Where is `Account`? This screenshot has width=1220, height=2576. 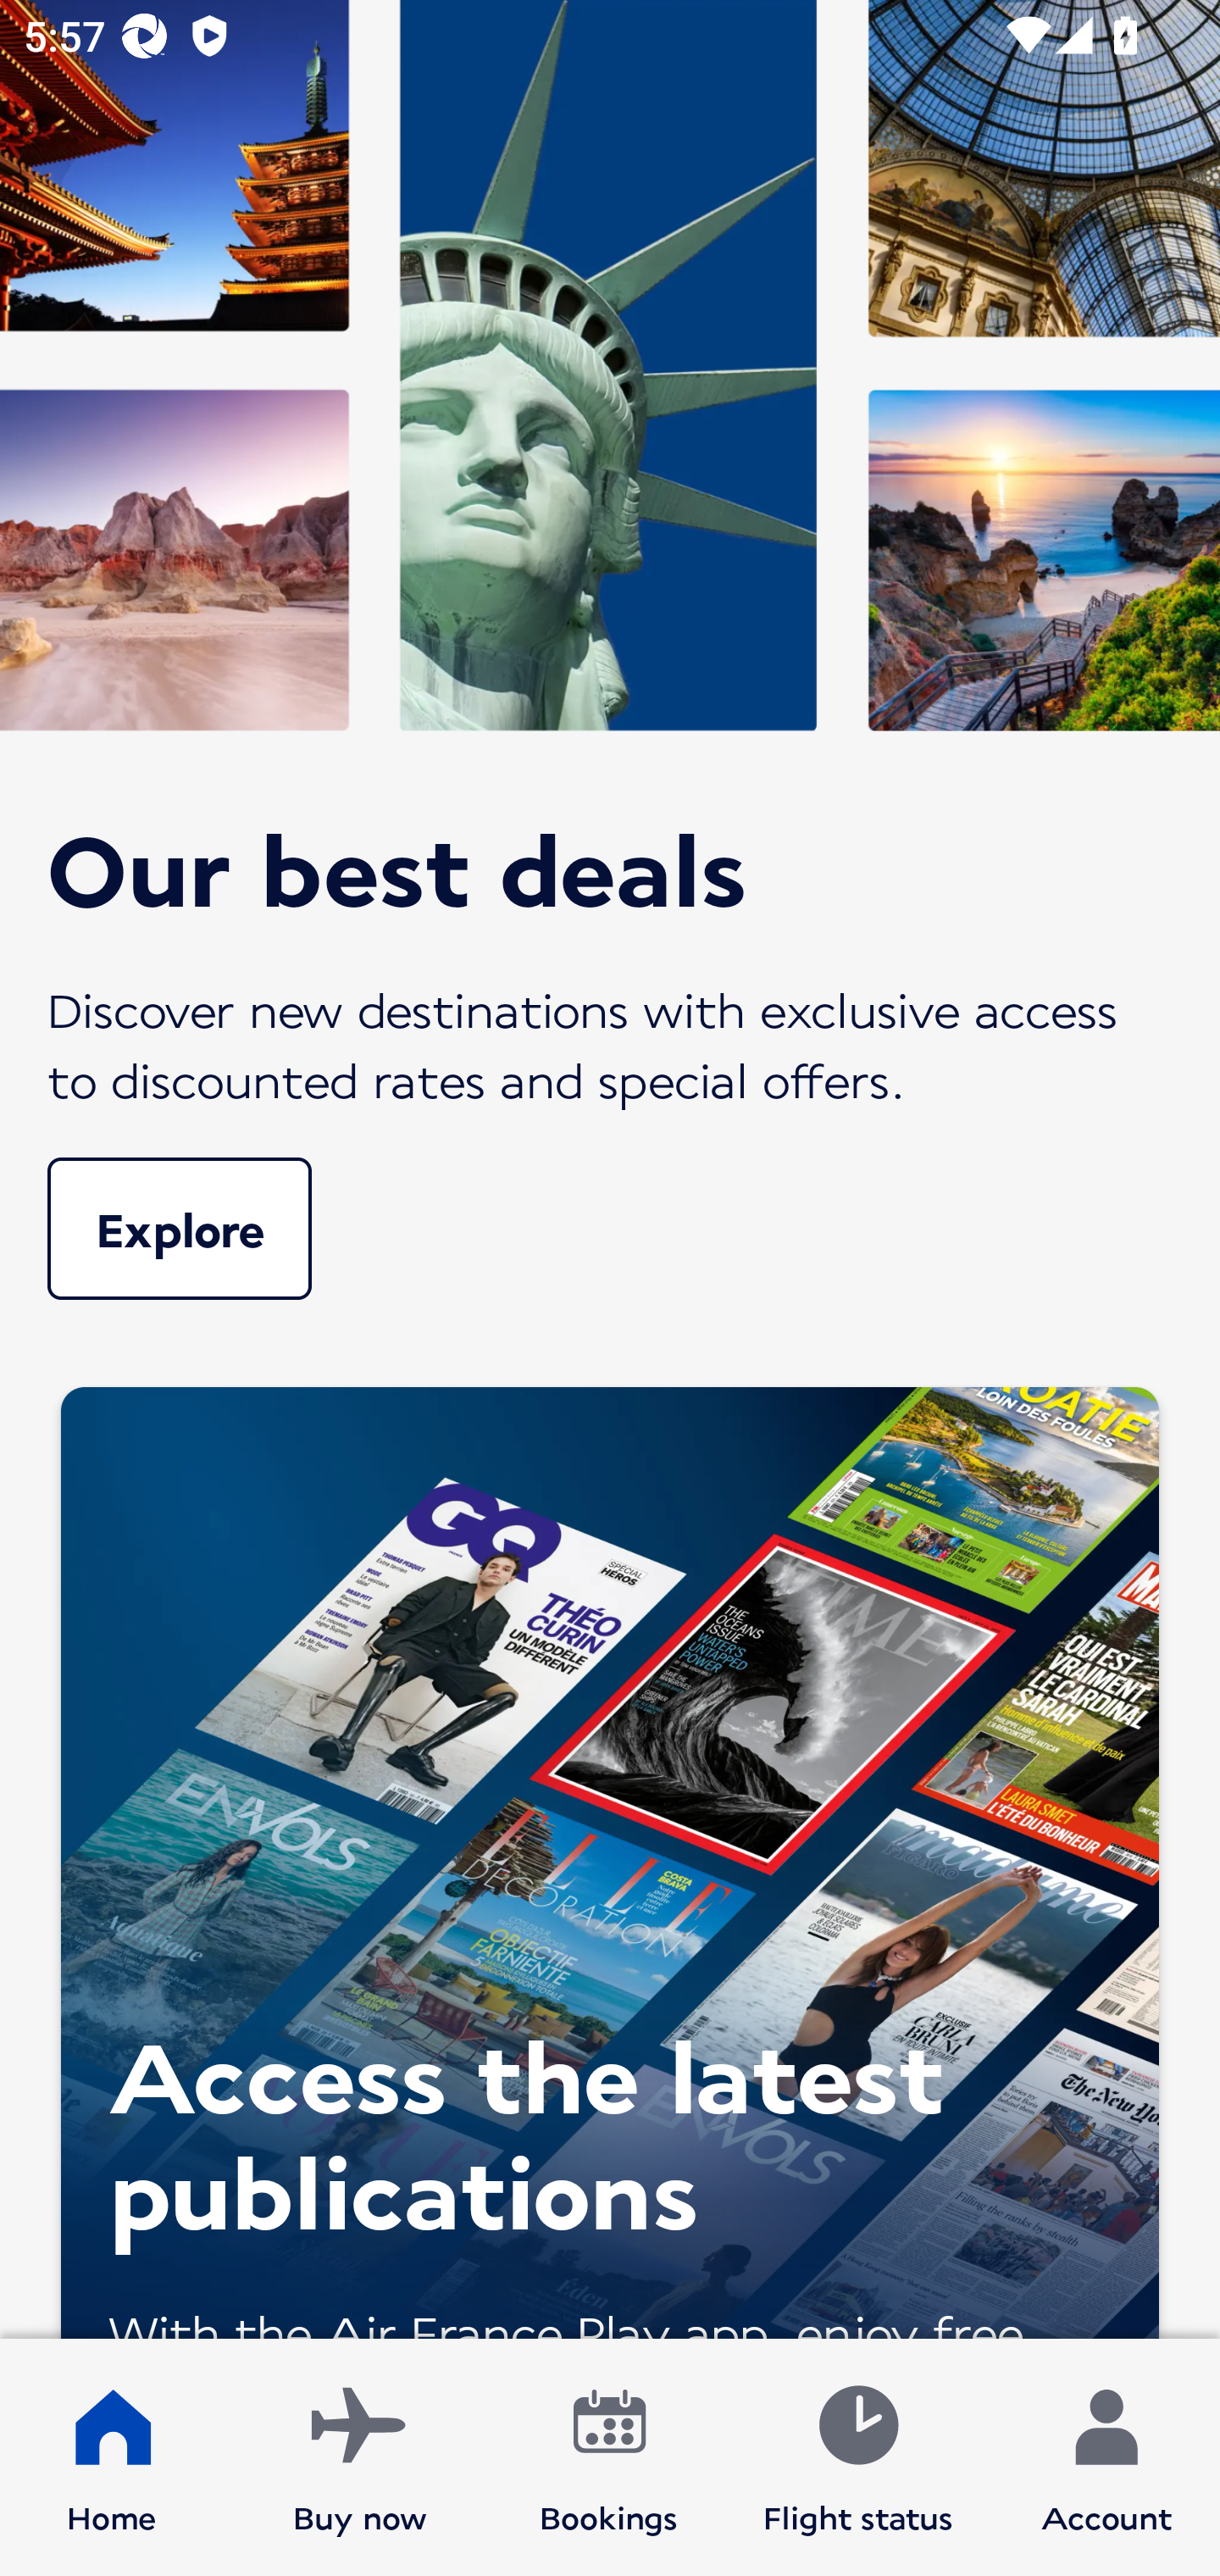
Account is located at coordinates (1106, 2457).